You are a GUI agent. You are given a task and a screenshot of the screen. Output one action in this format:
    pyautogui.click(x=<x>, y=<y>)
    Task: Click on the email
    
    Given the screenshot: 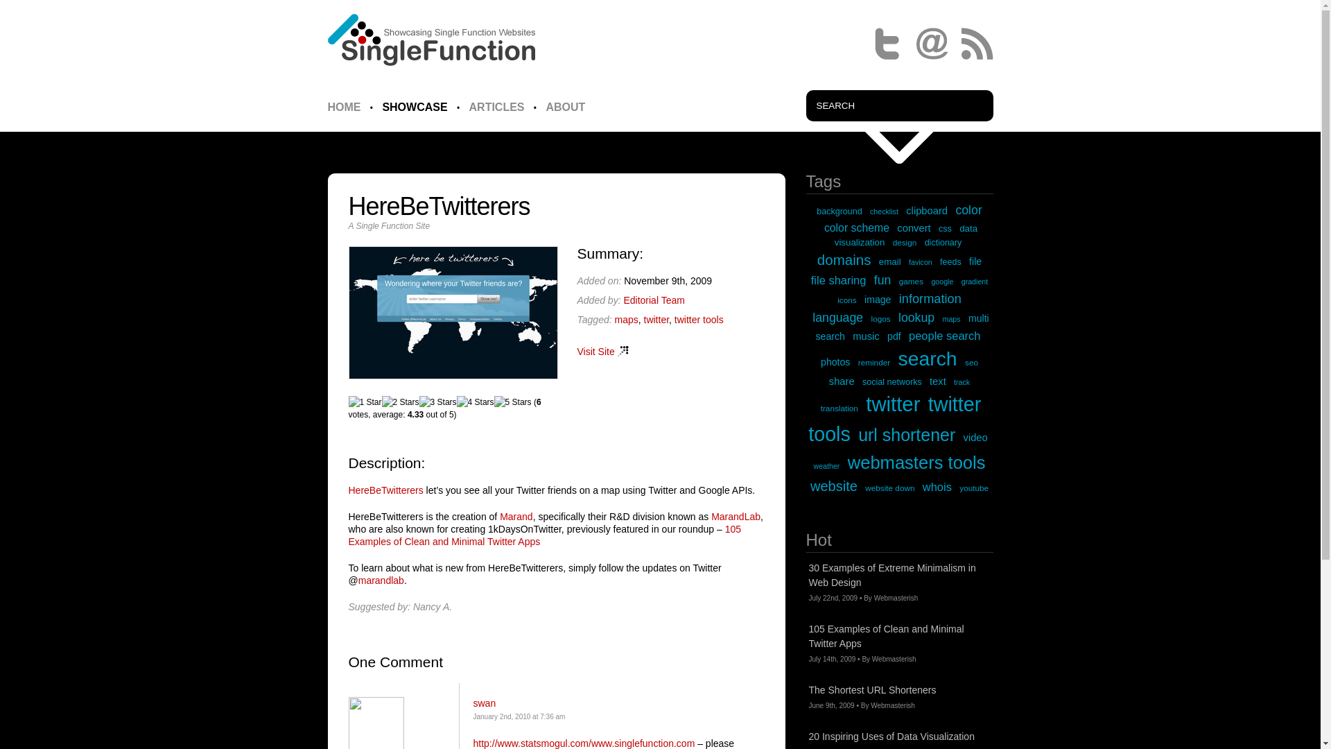 What is the action you would take?
    pyautogui.click(x=889, y=261)
    